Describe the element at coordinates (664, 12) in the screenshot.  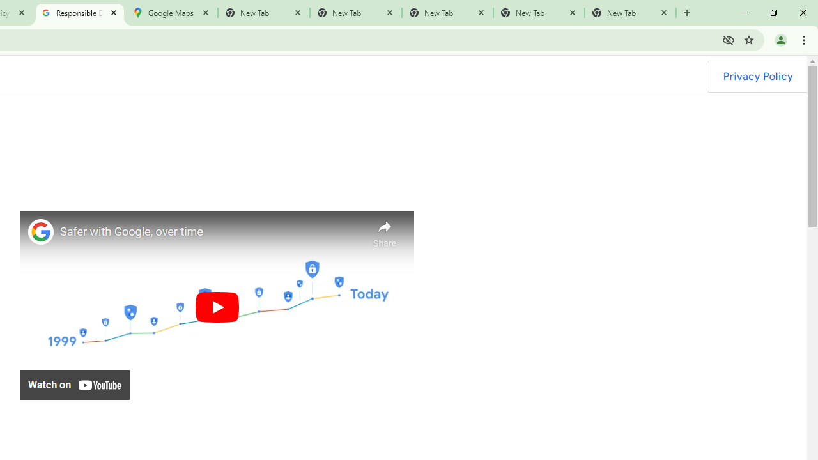
I see `Close` at that location.